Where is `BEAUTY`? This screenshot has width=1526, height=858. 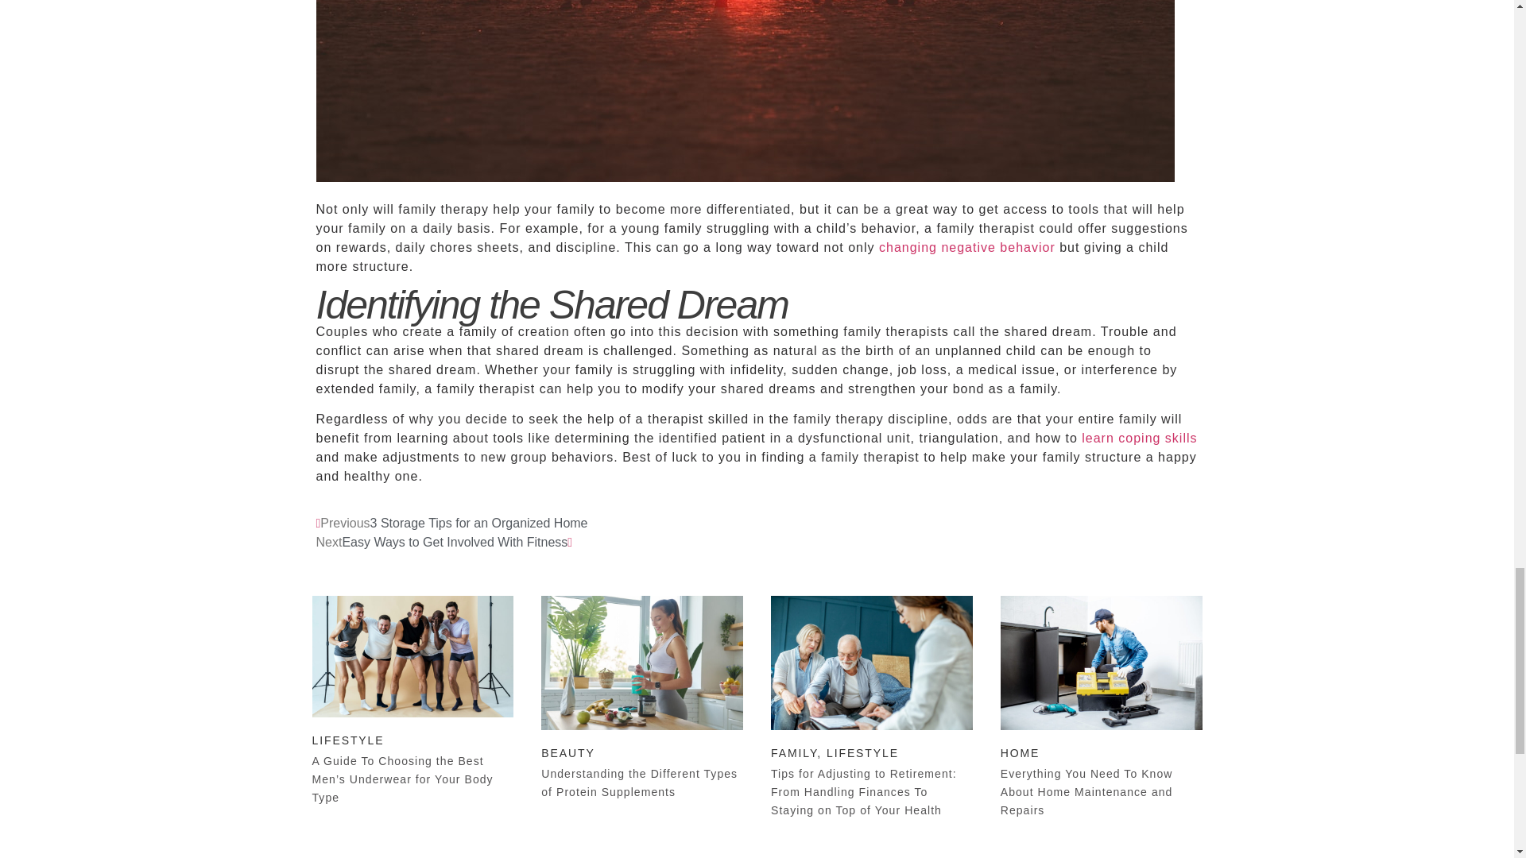 BEAUTY is located at coordinates (567, 752).